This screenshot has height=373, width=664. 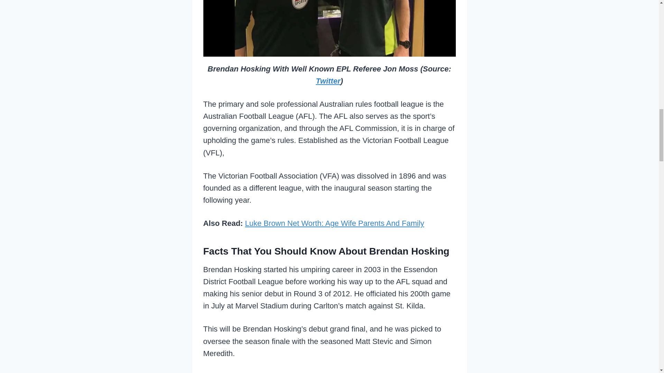 What do you see at coordinates (334, 223) in the screenshot?
I see `Luke Brown Net Worth: Age Wife Parents And Family` at bounding box center [334, 223].